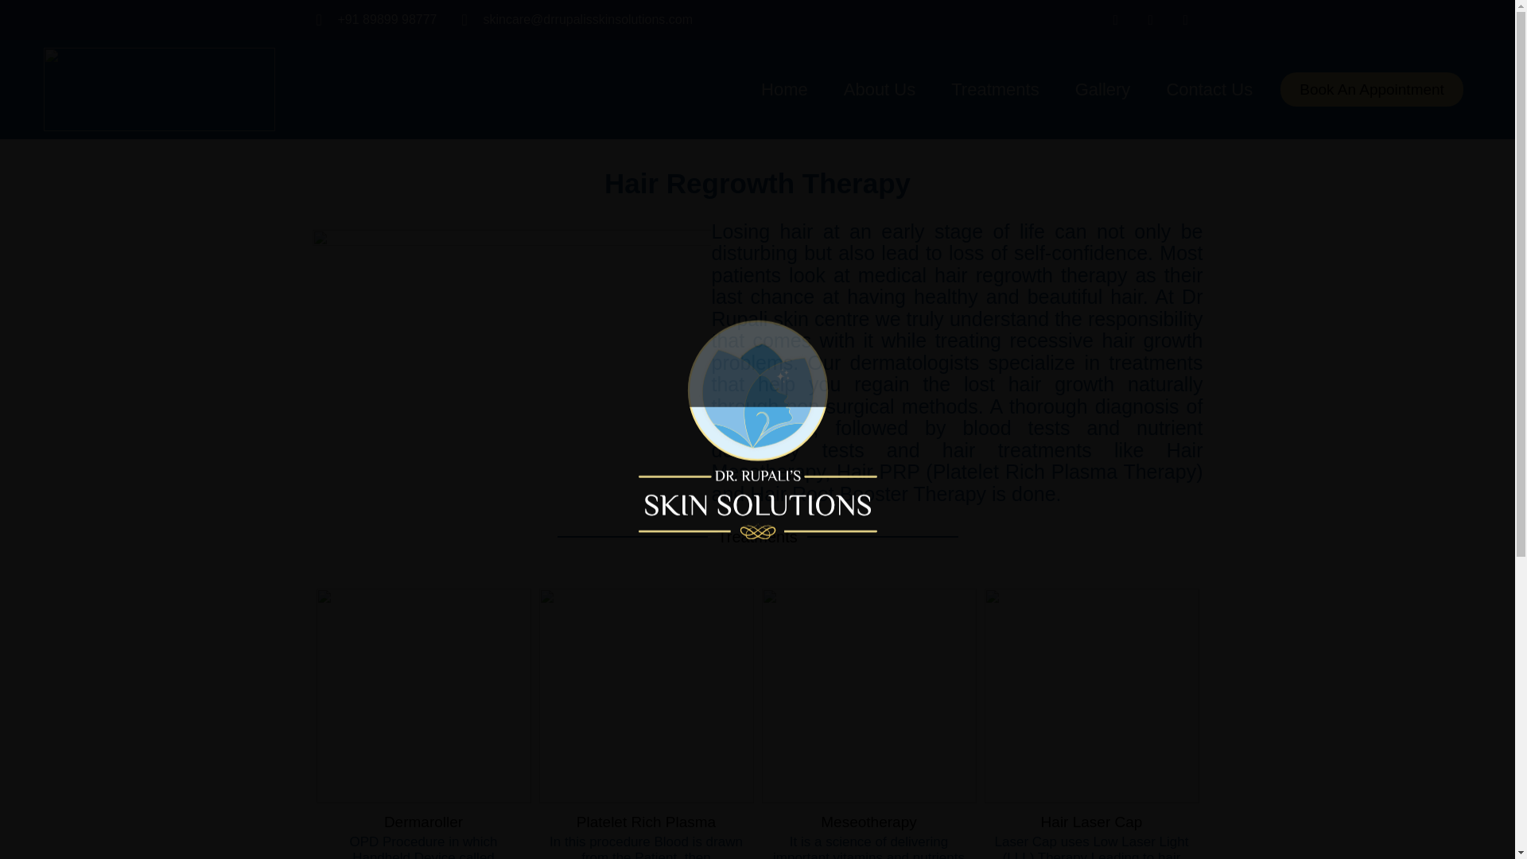 The image size is (1527, 859). I want to click on Book An Appointment, so click(1371, 89).